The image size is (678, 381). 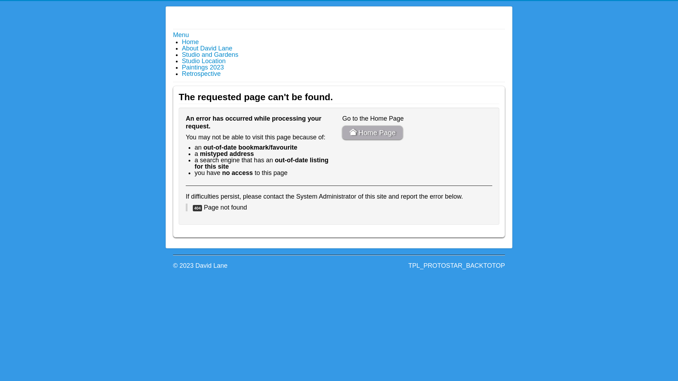 What do you see at coordinates (207, 48) in the screenshot?
I see `About David Lane` at bounding box center [207, 48].